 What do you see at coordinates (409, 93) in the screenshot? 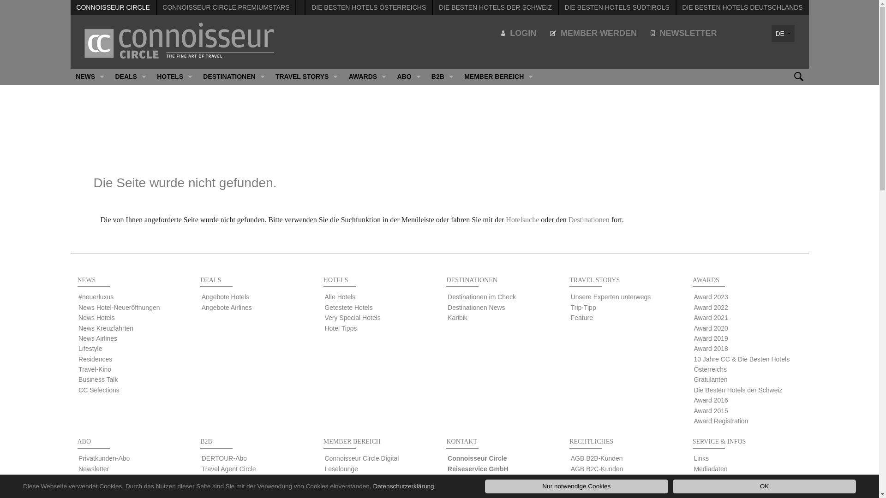
I see `PRIVATKUNDEN-ABO` at bounding box center [409, 93].